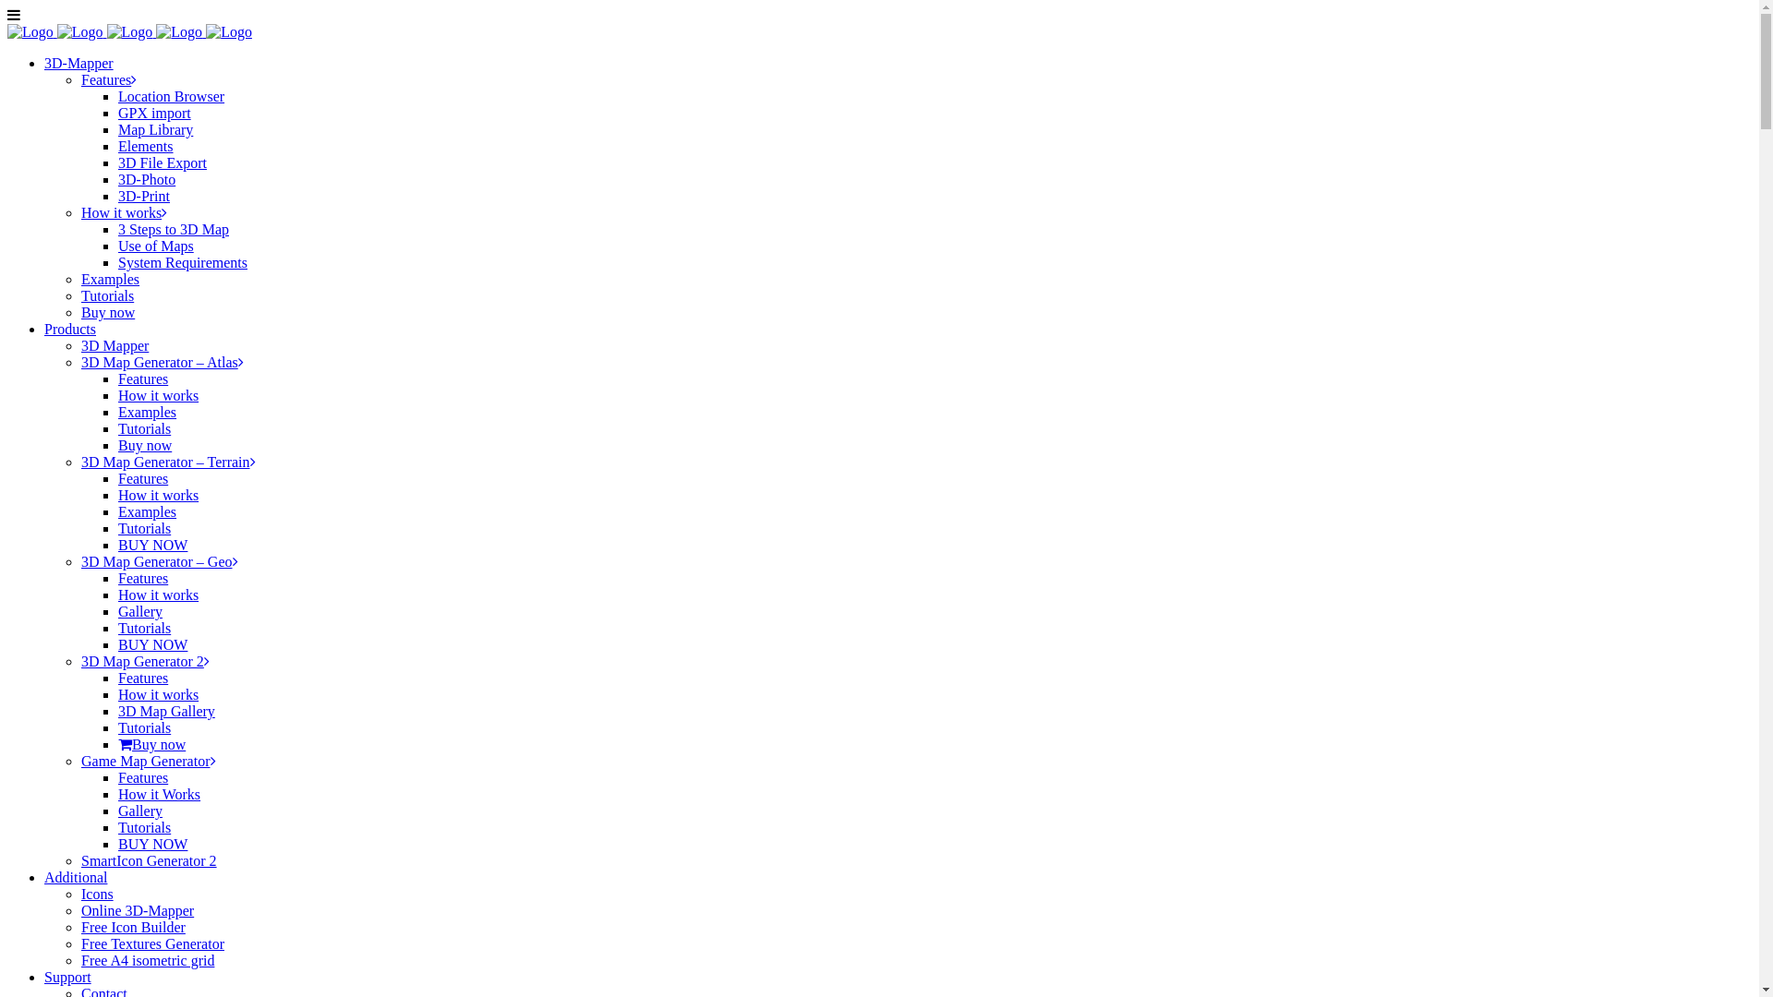 The image size is (1773, 997). Describe the element at coordinates (153, 644) in the screenshot. I see `BUY NOW` at that location.